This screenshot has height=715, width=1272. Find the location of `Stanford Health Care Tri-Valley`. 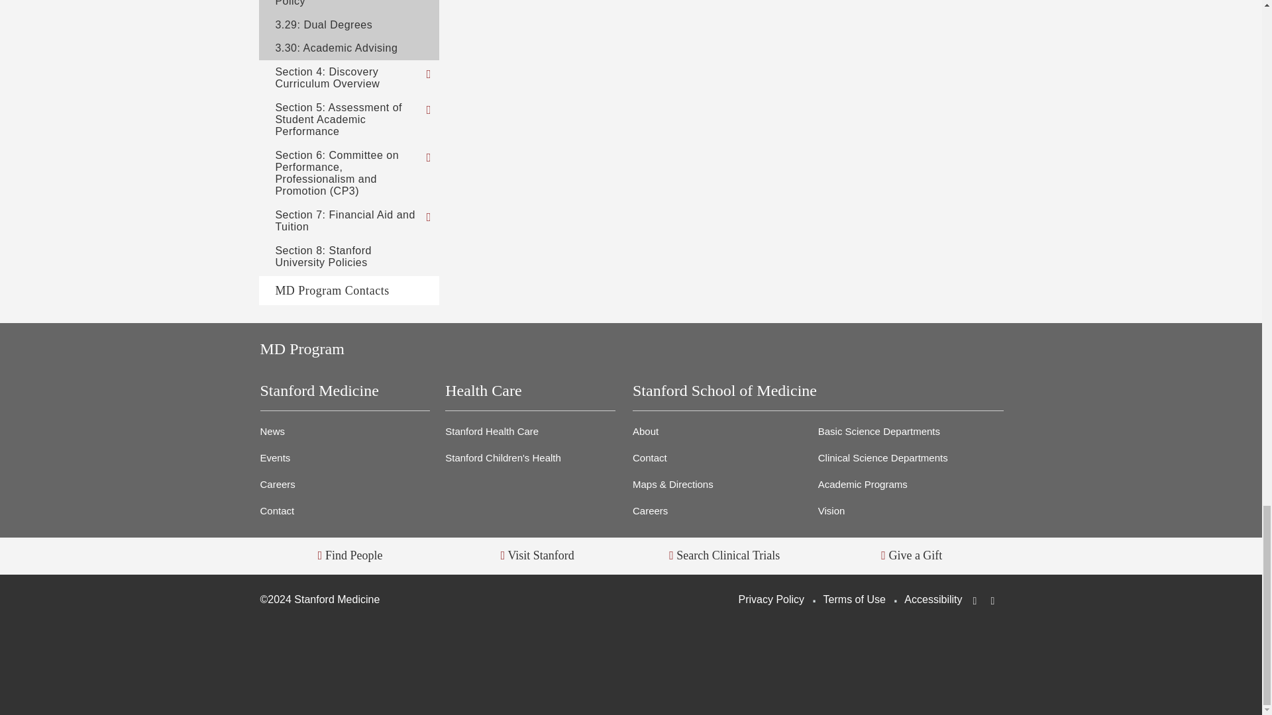

Stanford Health Care Tri-Valley is located at coordinates (816, 659).